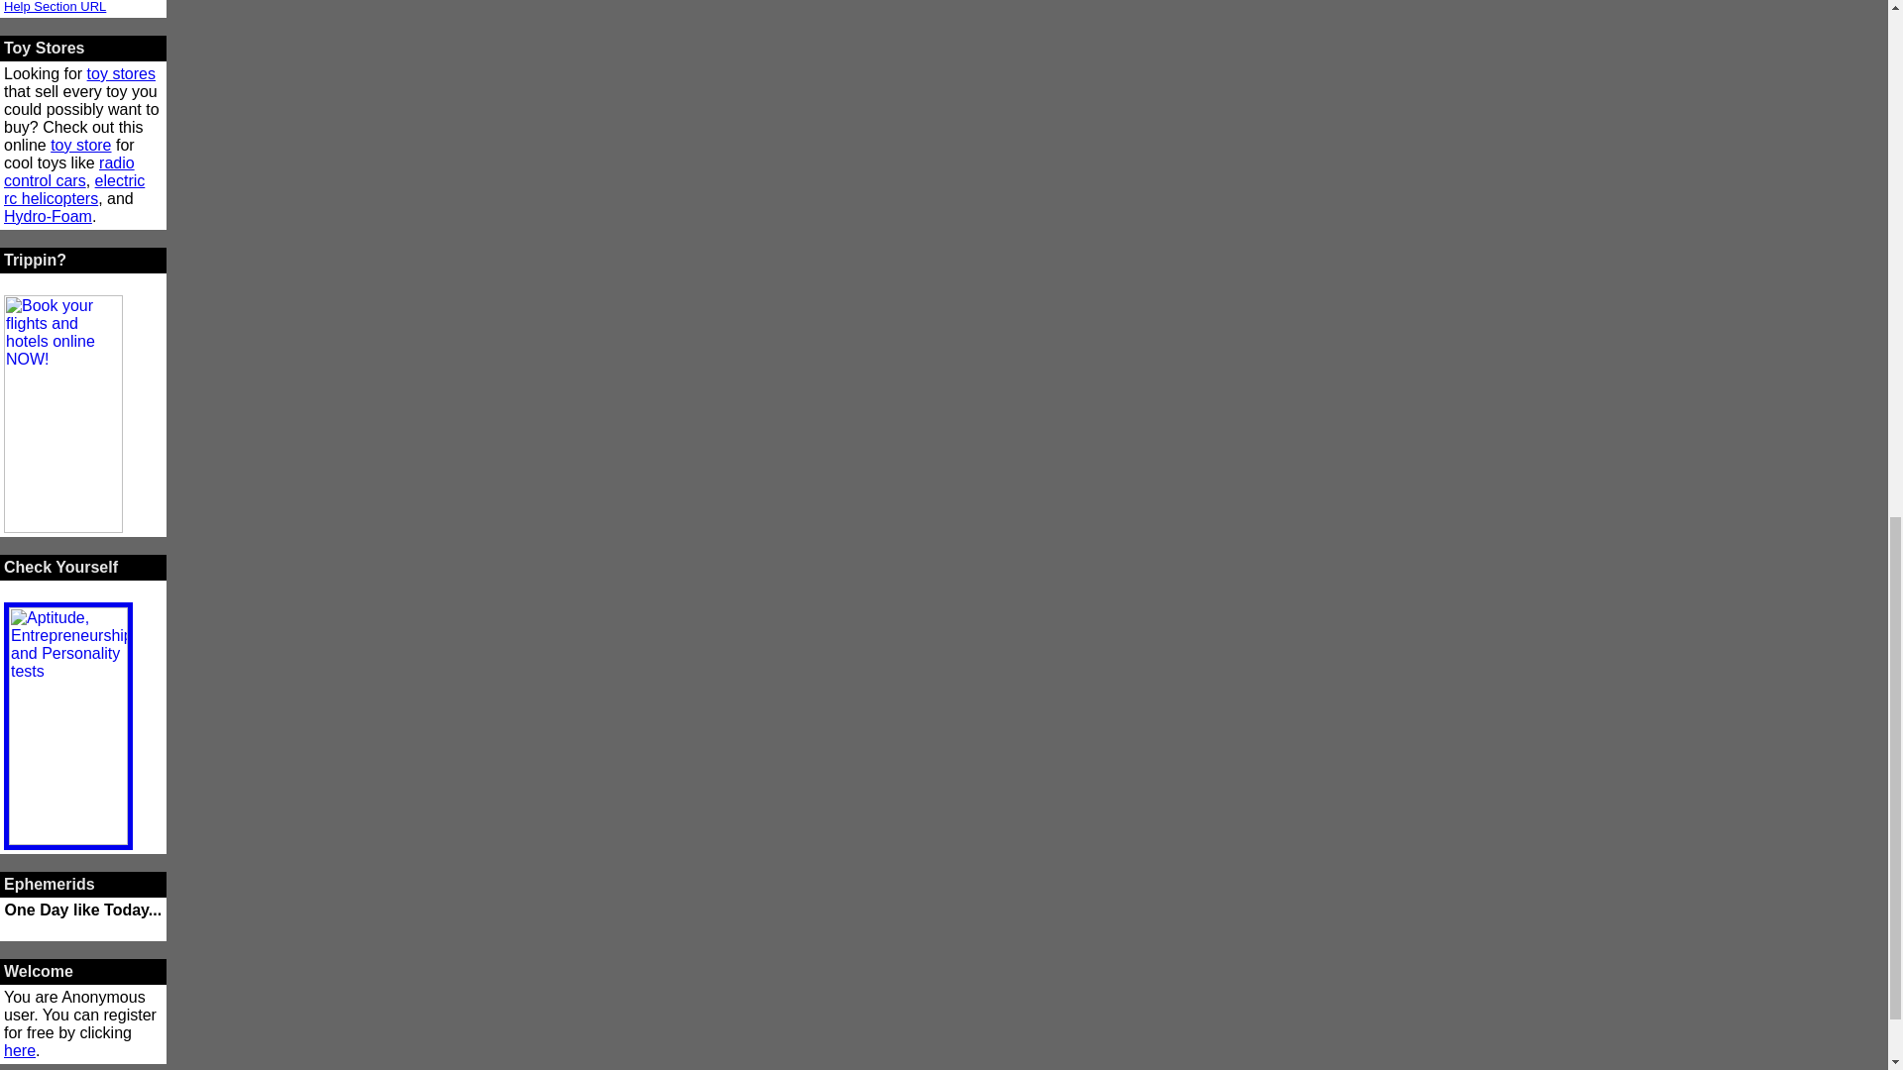  Describe the element at coordinates (20, 1050) in the screenshot. I see `here` at that location.